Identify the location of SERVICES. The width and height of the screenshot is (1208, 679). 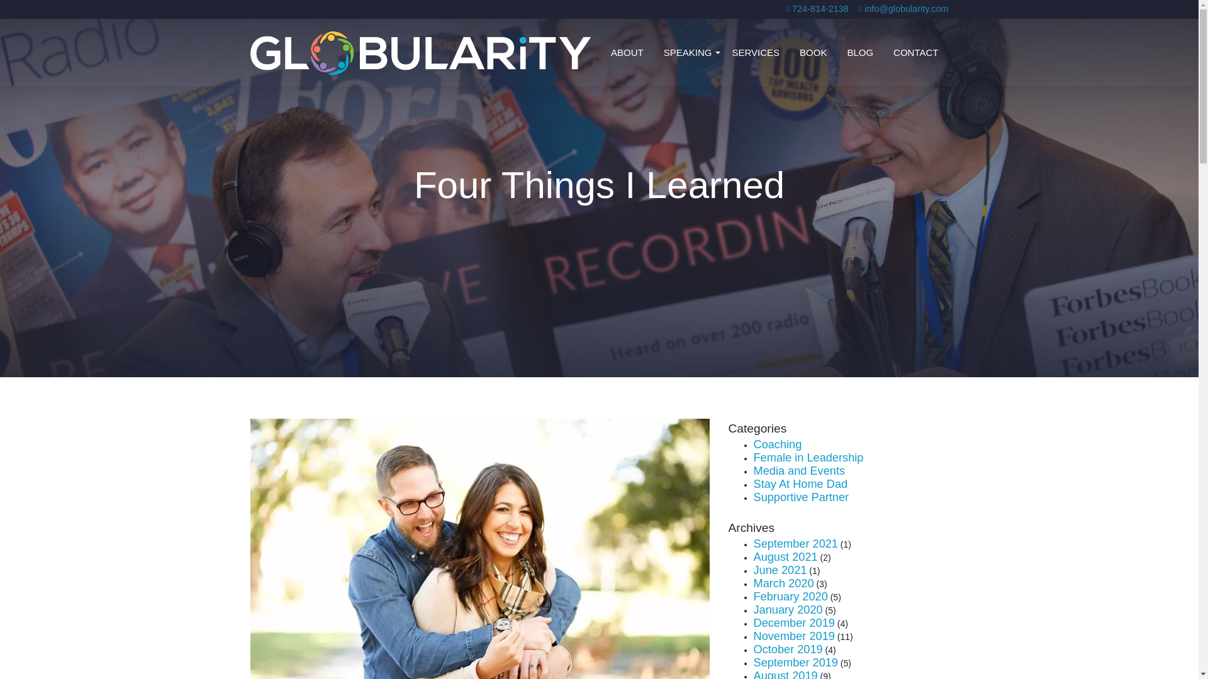
(755, 53).